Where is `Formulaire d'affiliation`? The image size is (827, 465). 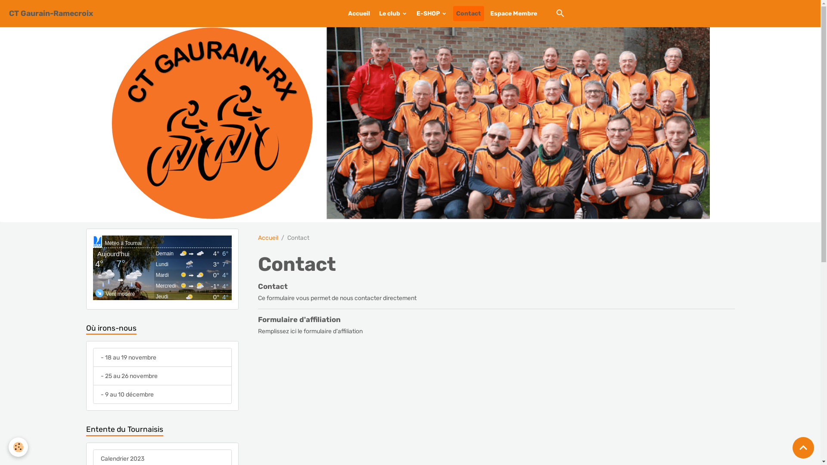
Formulaire d'affiliation is located at coordinates (299, 319).